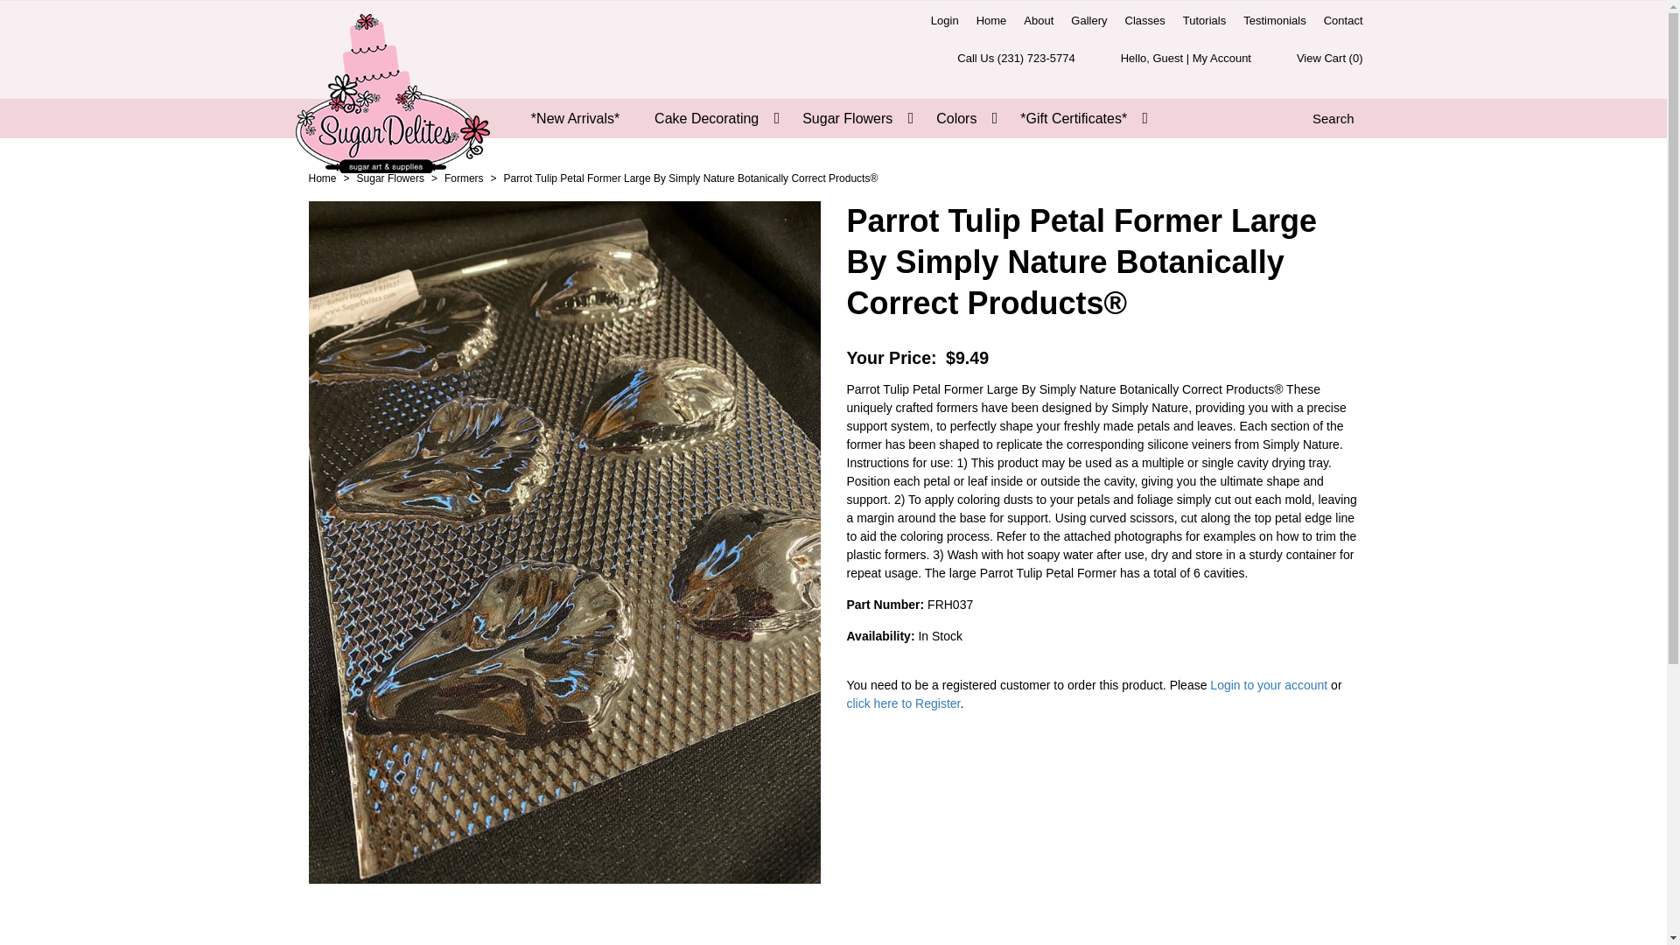 Image resolution: width=1680 pixels, height=945 pixels. I want to click on Testimonials, so click(1275, 20).